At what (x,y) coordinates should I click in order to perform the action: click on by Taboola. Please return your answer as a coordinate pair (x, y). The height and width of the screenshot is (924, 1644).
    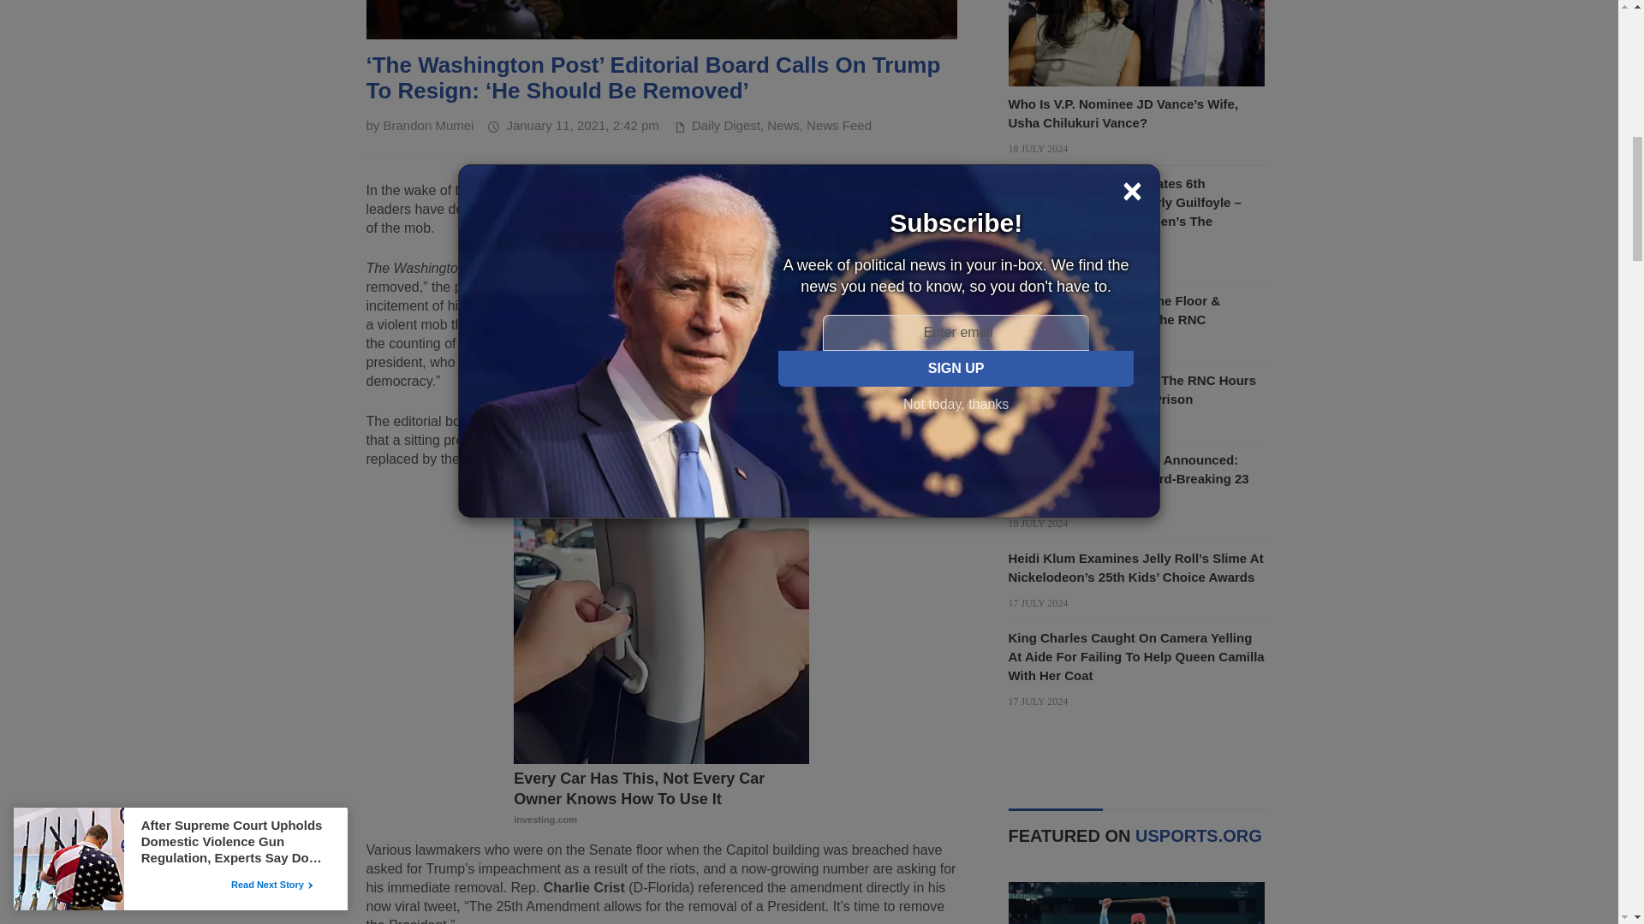
    Looking at the image, I should click on (785, 503).